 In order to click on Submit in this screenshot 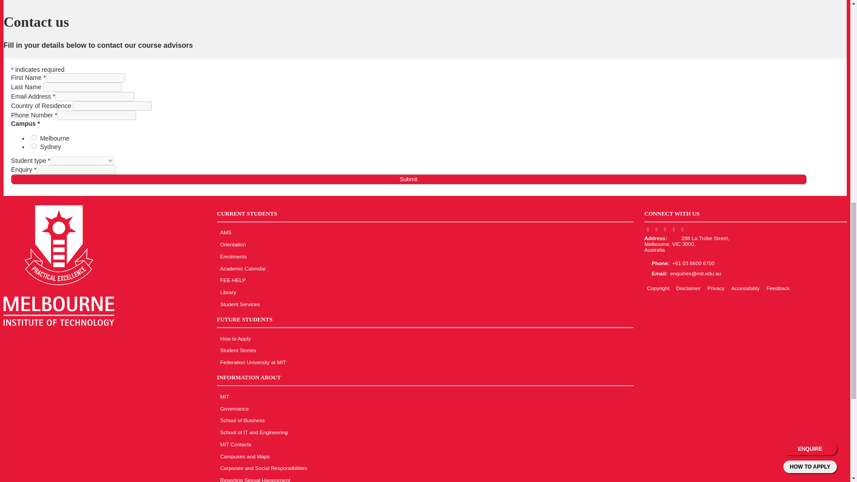, I will do `click(408, 179)`.